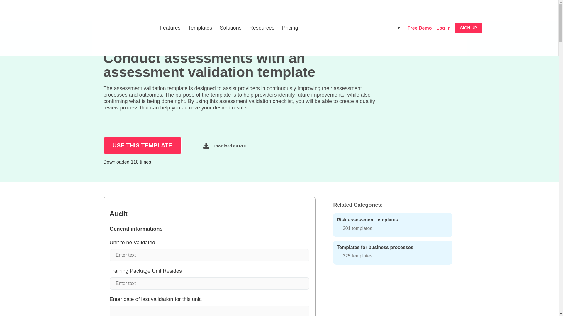 The image size is (563, 316). Describe the element at coordinates (170, 28) in the screenshot. I see `Features` at that location.